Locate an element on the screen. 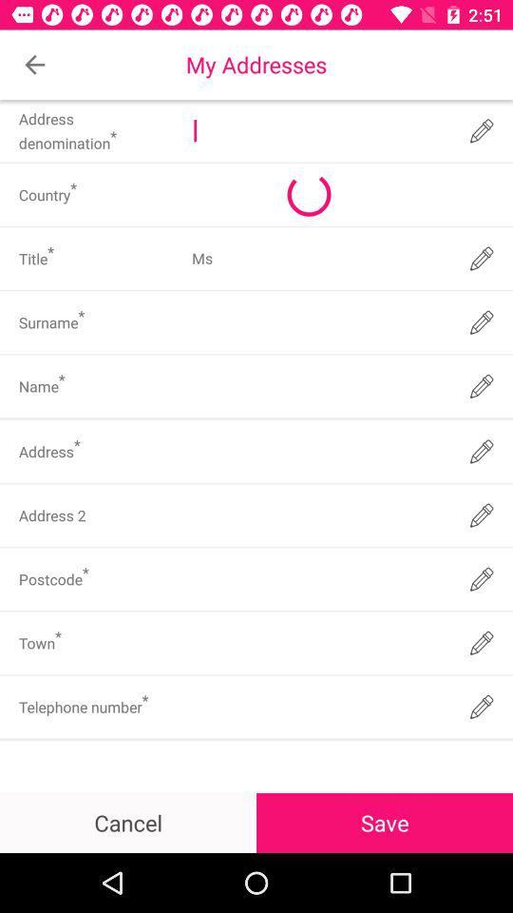 The image size is (513, 913). address bar is located at coordinates (319, 131).